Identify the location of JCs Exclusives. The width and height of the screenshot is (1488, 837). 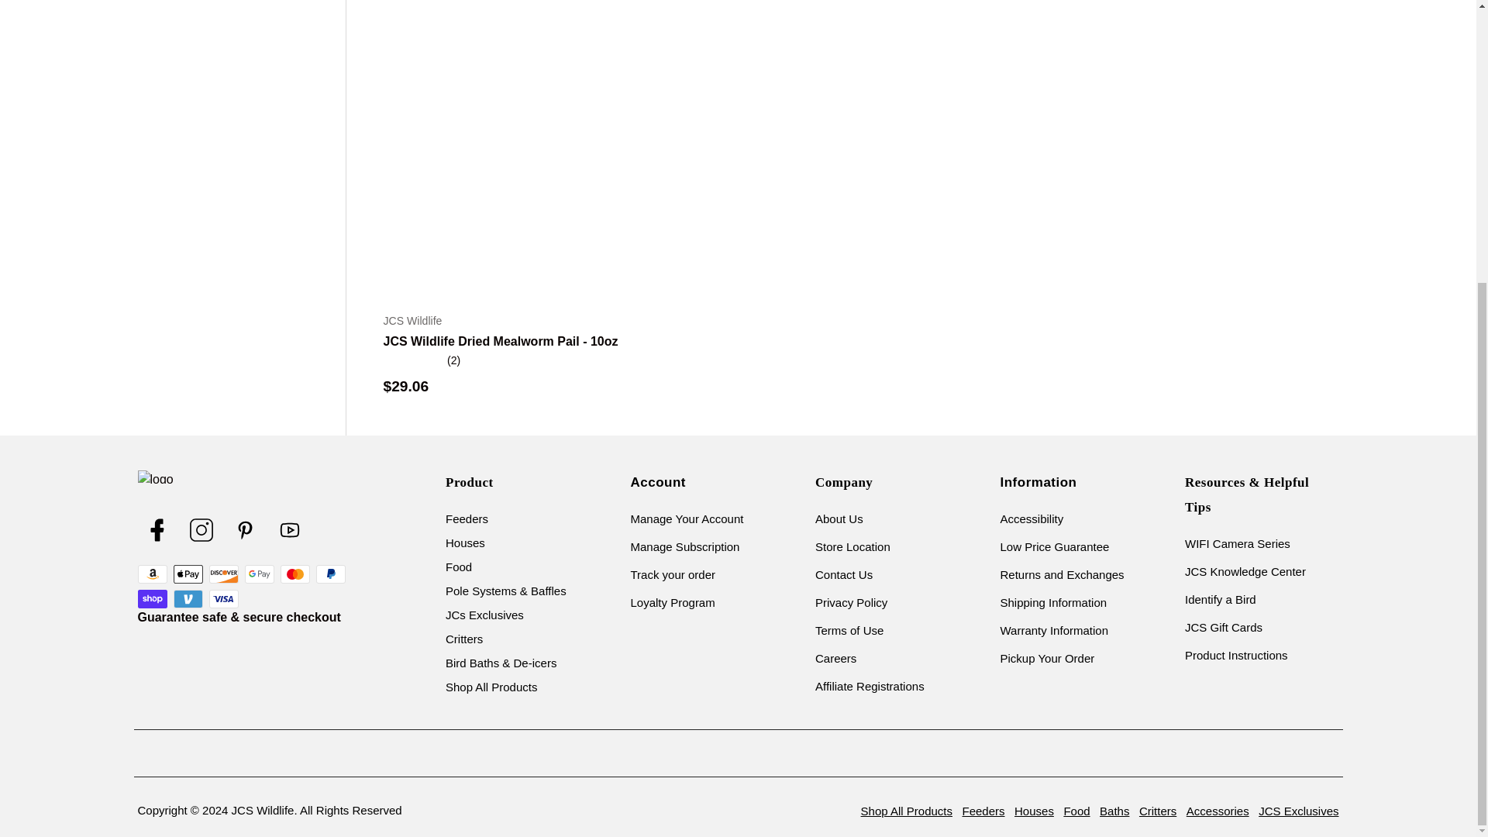
(505, 615).